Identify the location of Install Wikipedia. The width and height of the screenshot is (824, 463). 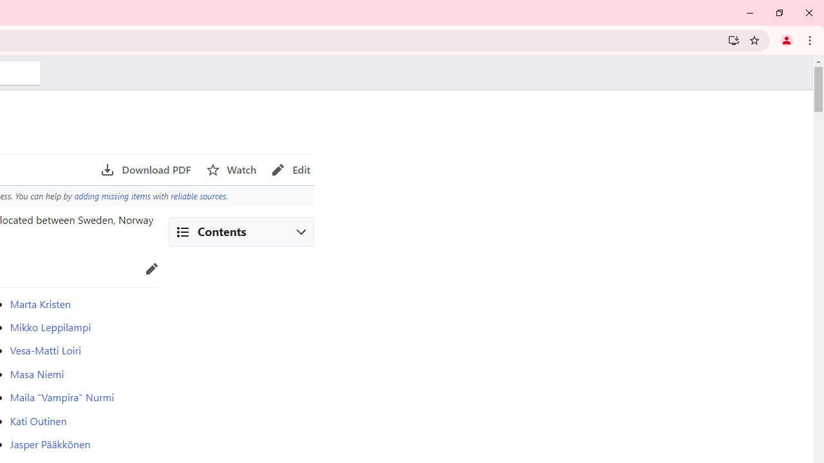
(734, 40).